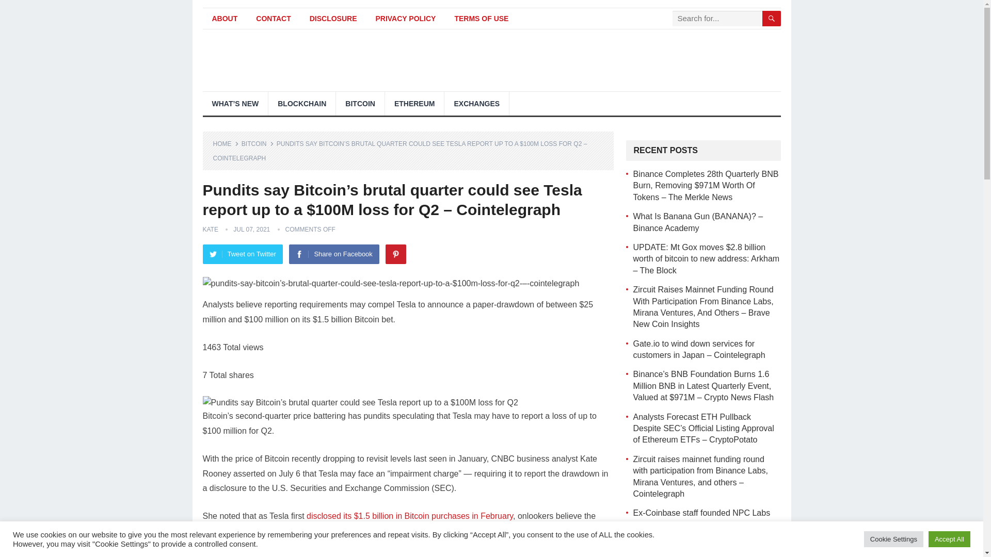 The width and height of the screenshot is (991, 557). Describe the element at coordinates (414, 103) in the screenshot. I see `ETHEREUM` at that location.